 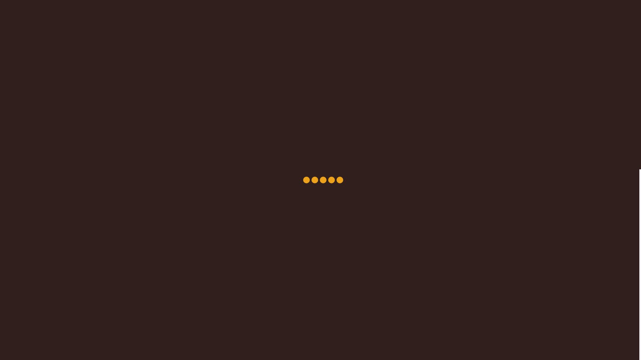 What do you see at coordinates (165, 118) in the screenshot?
I see `MASA&STULL` at bounding box center [165, 118].